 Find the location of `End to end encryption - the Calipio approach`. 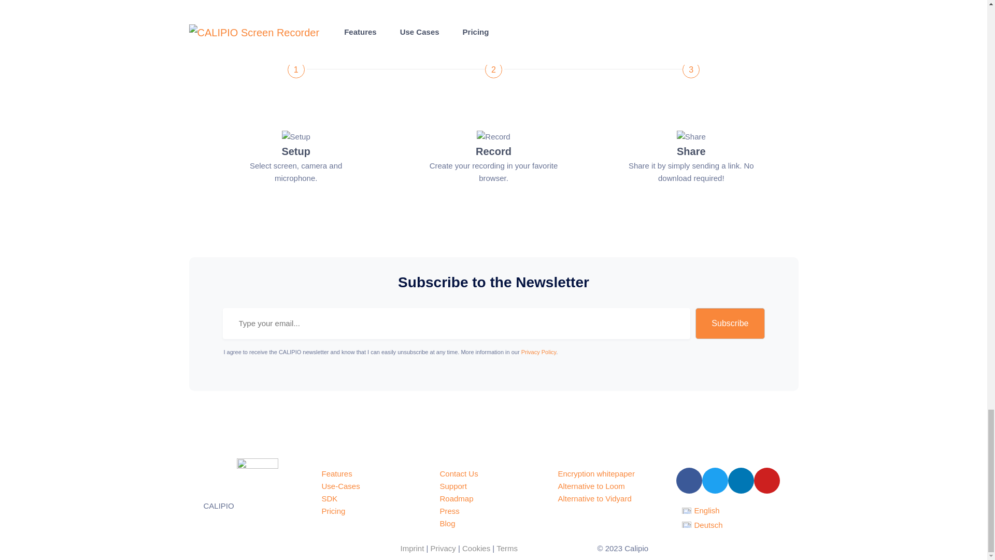

End to end encryption - the Calipio approach is located at coordinates (596, 474).